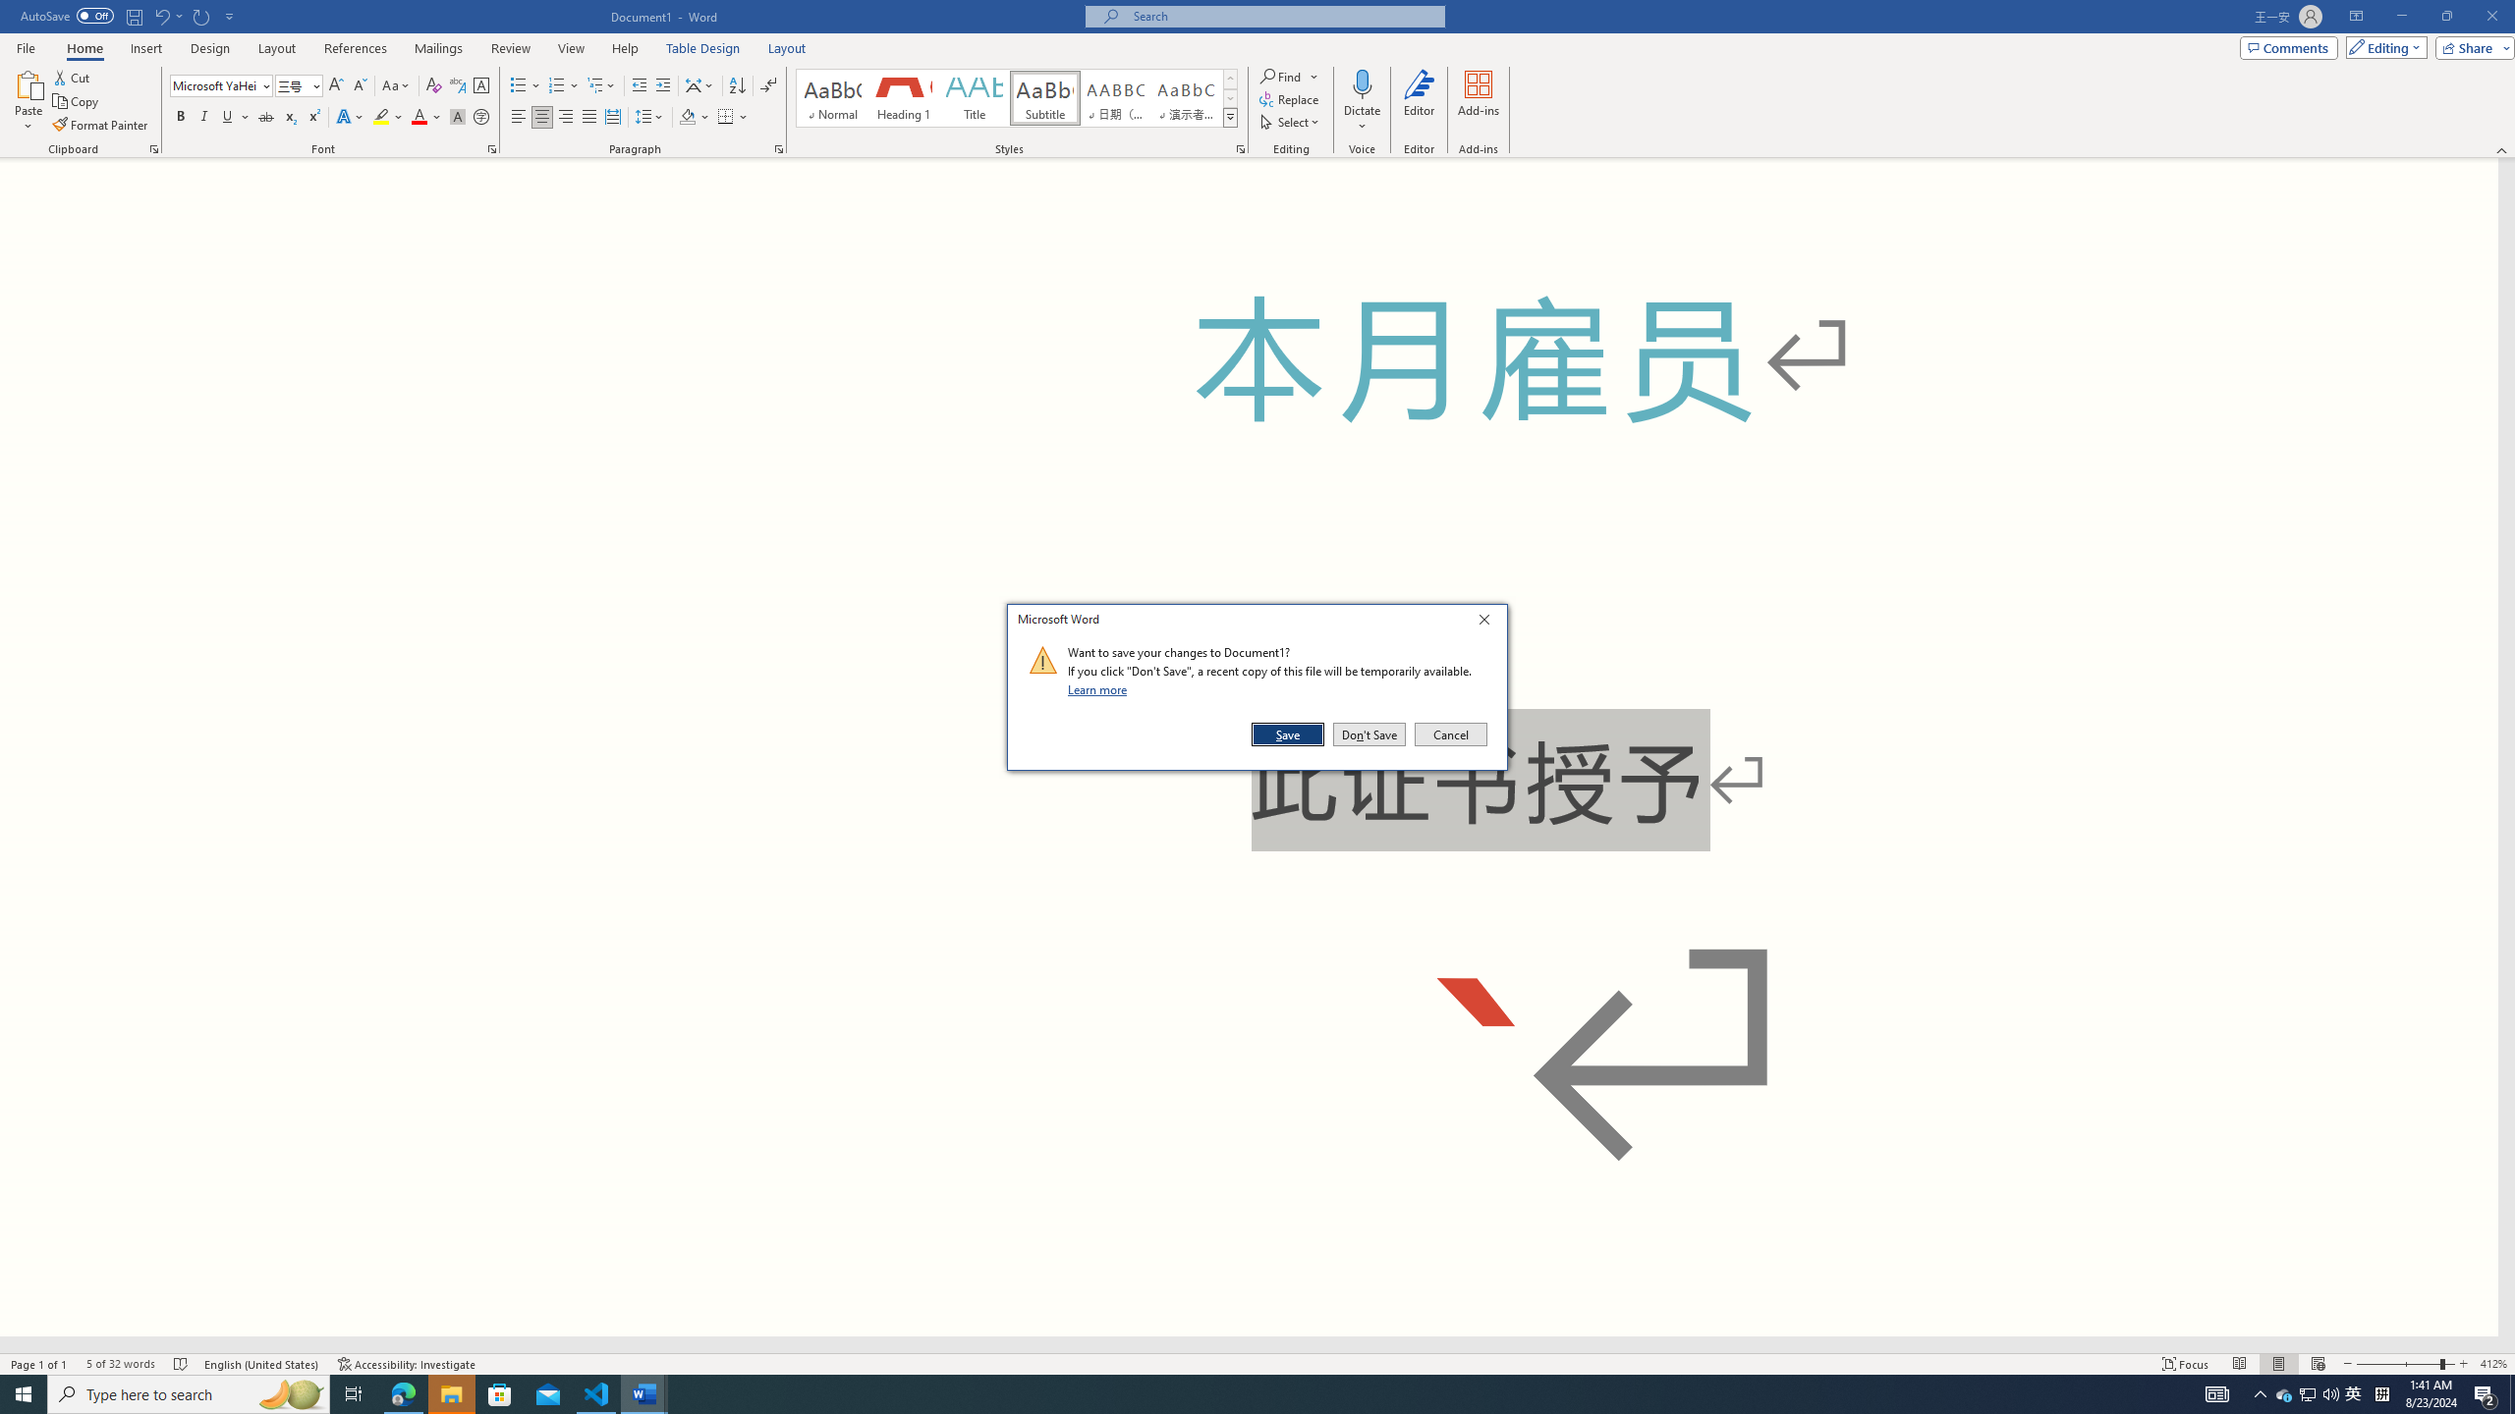 The image size is (2515, 1414). Describe the element at coordinates (519, 118) in the screenshot. I see `Align Left` at that location.